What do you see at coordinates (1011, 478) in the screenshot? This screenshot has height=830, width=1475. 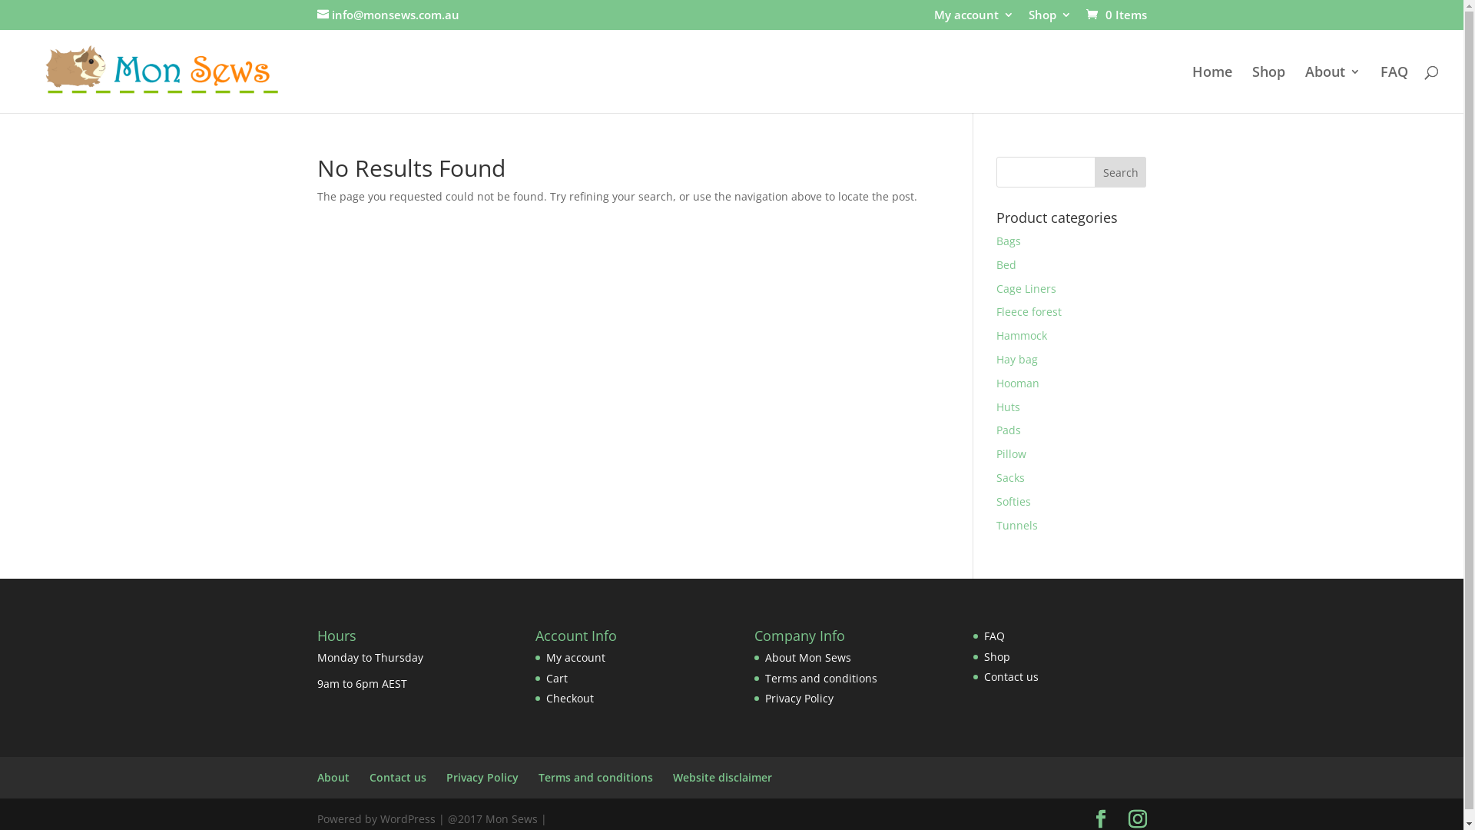 I see `Sacks` at bounding box center [1011, 478].